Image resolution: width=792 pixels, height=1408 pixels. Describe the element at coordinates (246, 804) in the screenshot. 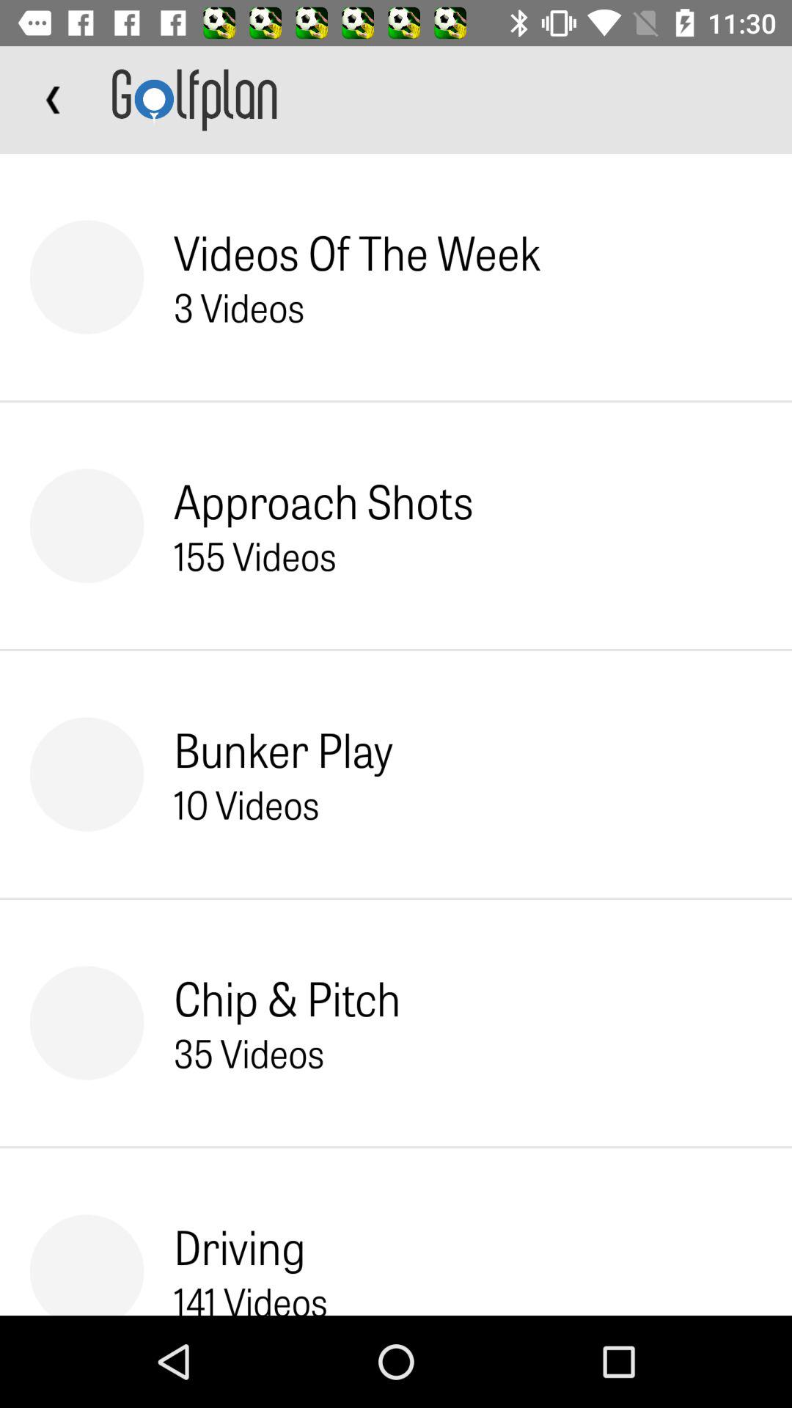

I see `press the 10 videos icon` at that location.